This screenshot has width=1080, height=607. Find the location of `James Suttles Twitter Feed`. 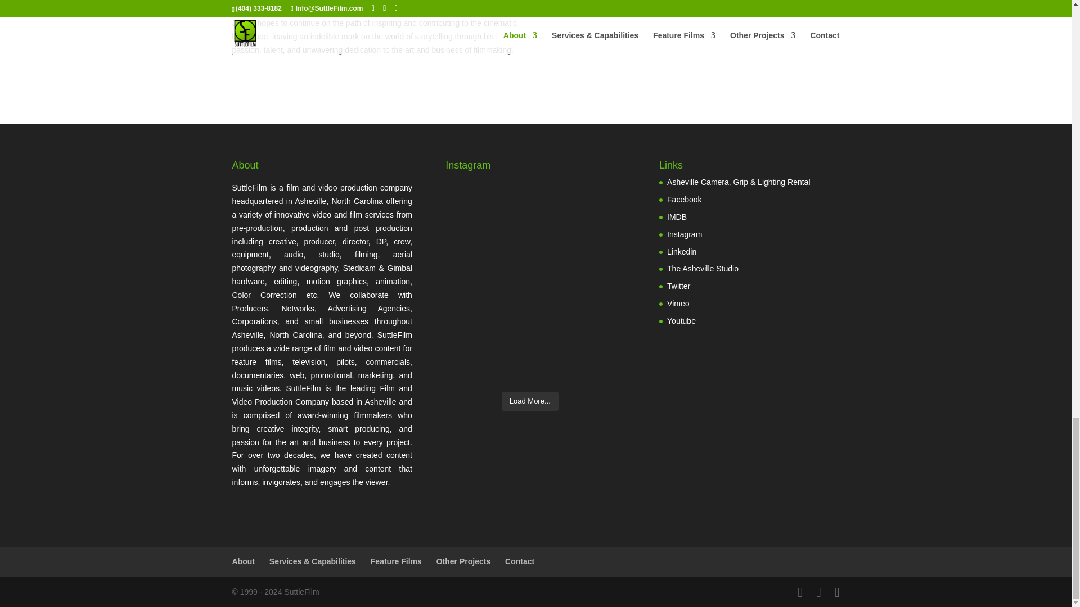

James Suttles Twitter Feed is located at coordinates (678, 286).